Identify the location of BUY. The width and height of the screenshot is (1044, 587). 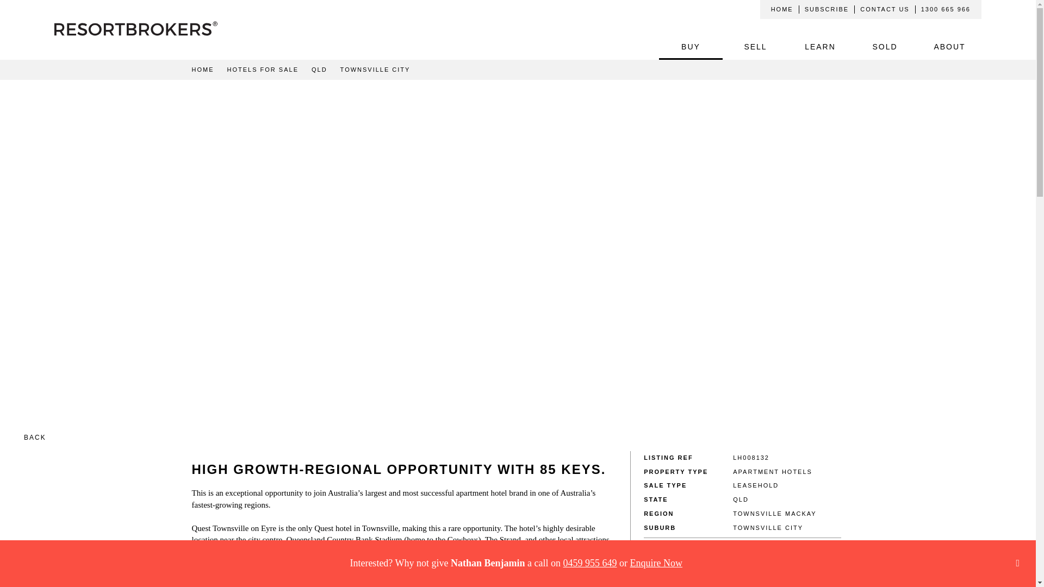
(691, 47).